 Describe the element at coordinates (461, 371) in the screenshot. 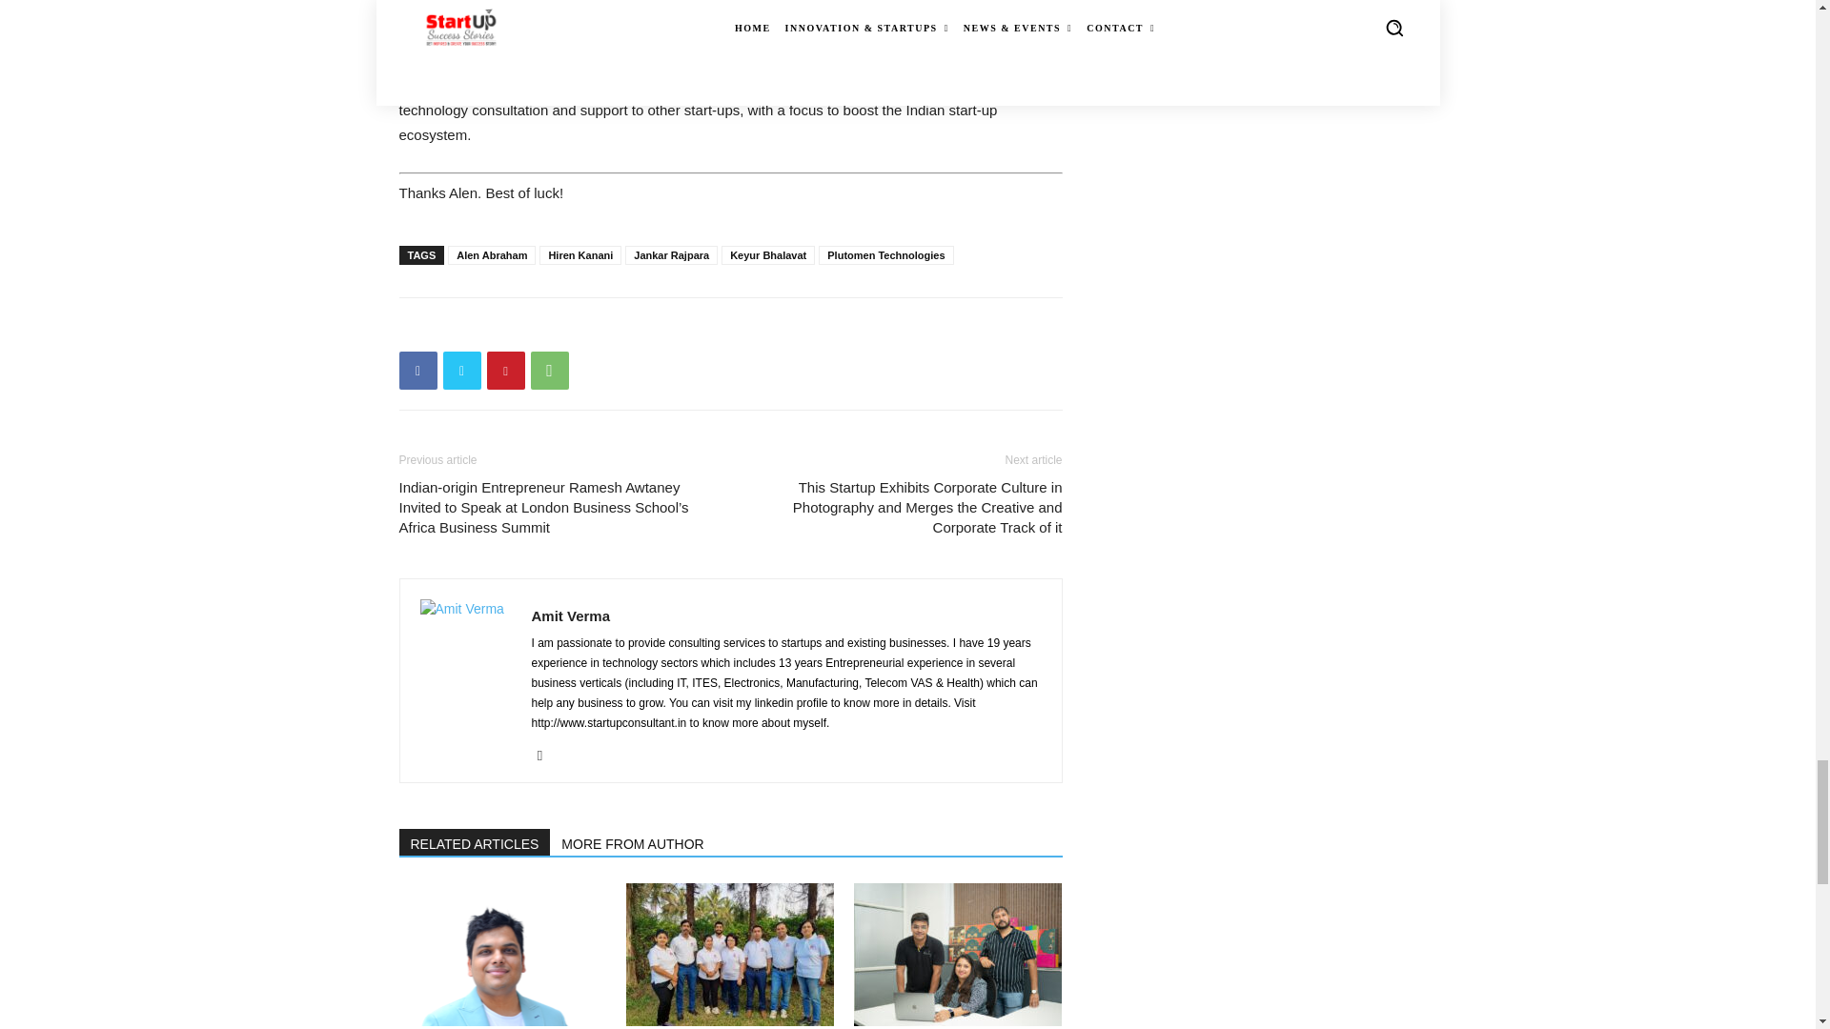

I see `Twitter` at that location.